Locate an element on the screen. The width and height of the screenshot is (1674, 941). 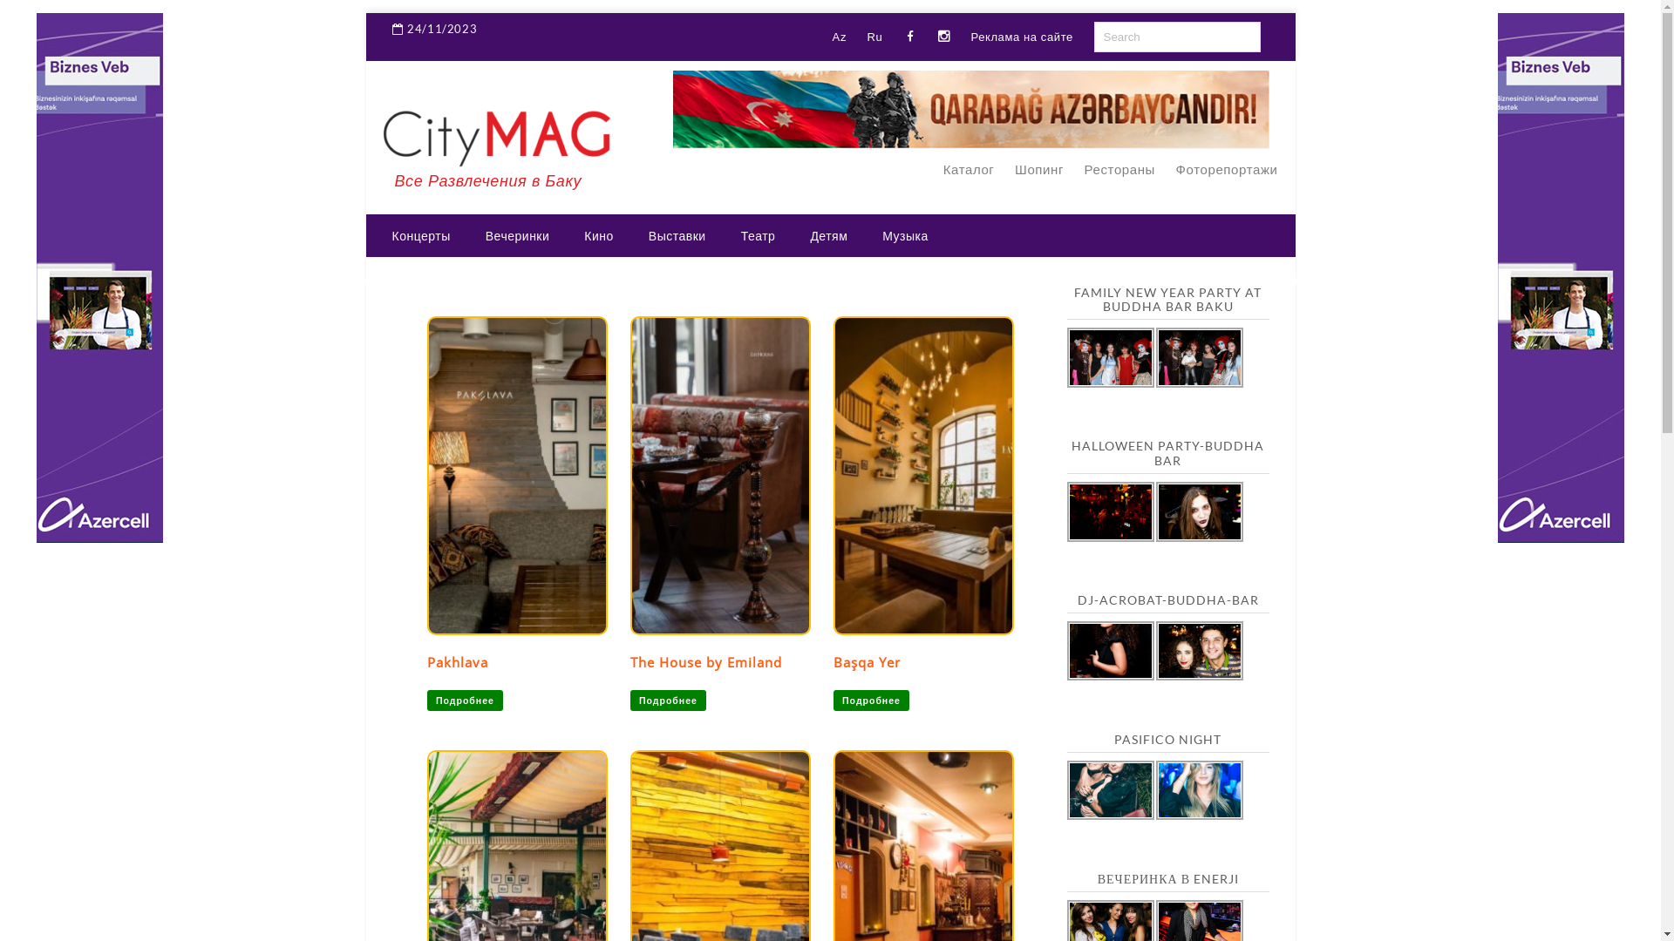
40361923_1790487304401799_1346079524076388352_n is located at coordinates (1111, 791).